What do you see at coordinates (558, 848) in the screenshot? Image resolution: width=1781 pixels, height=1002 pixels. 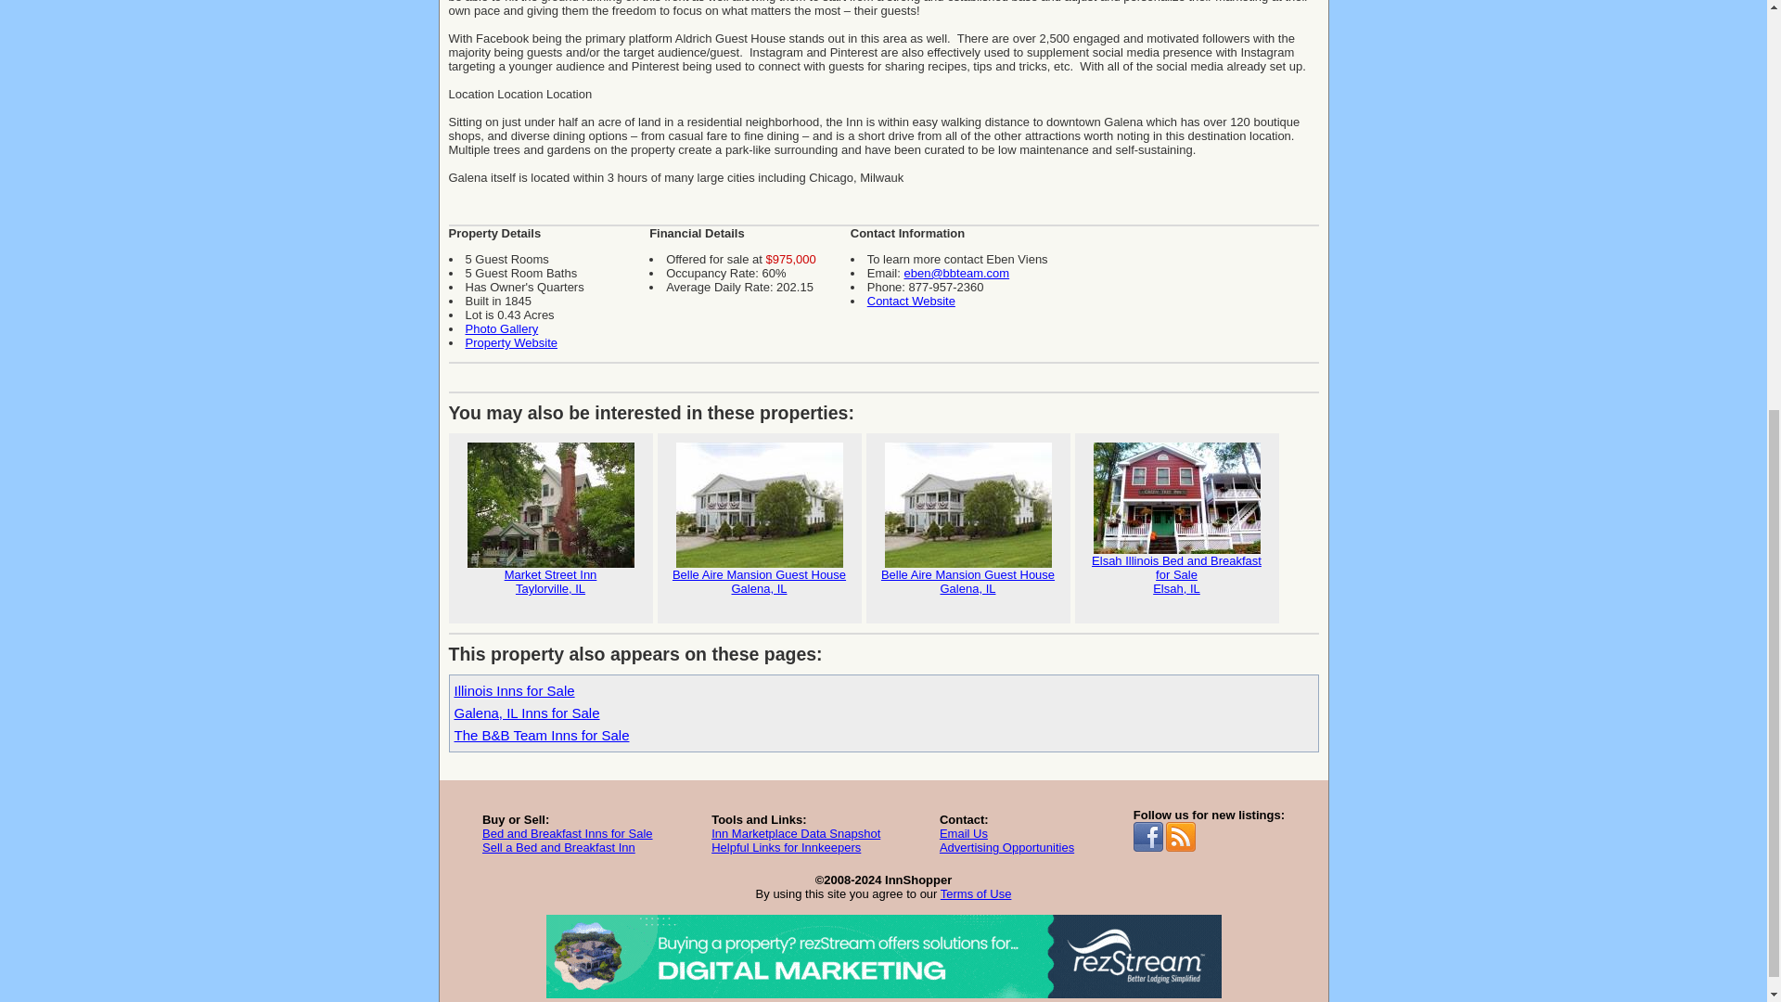 I see `Contact Website` at bounding box center [558, 848].